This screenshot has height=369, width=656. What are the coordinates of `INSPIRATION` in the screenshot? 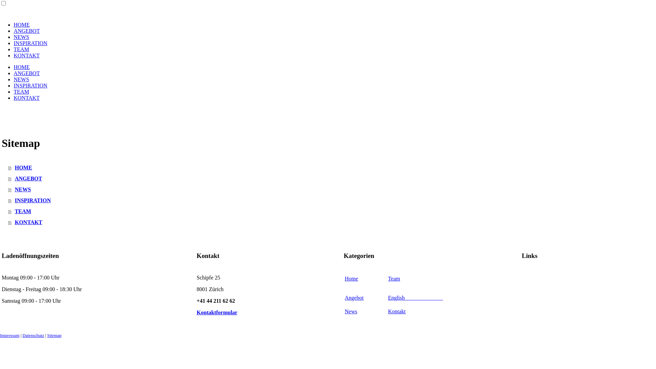 It's located at (31, 43).